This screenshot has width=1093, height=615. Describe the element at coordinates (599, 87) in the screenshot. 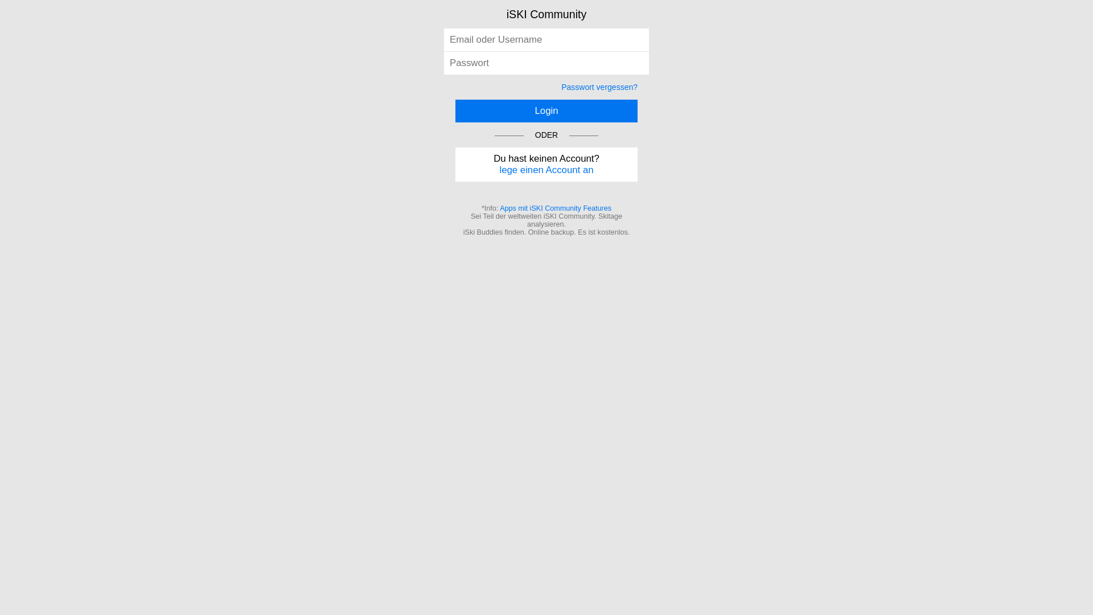

I see `Passwort vergessen?` at that location.